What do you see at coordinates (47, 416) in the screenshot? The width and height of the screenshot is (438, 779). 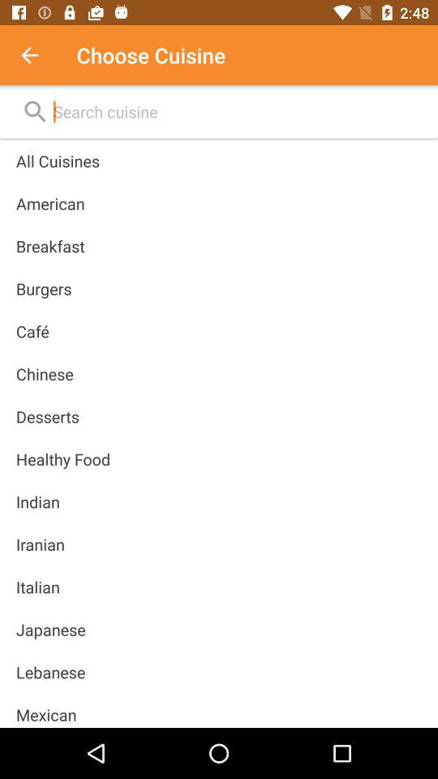 I see `turn off the item below the chinese icon` at bounding box center [47, 416].